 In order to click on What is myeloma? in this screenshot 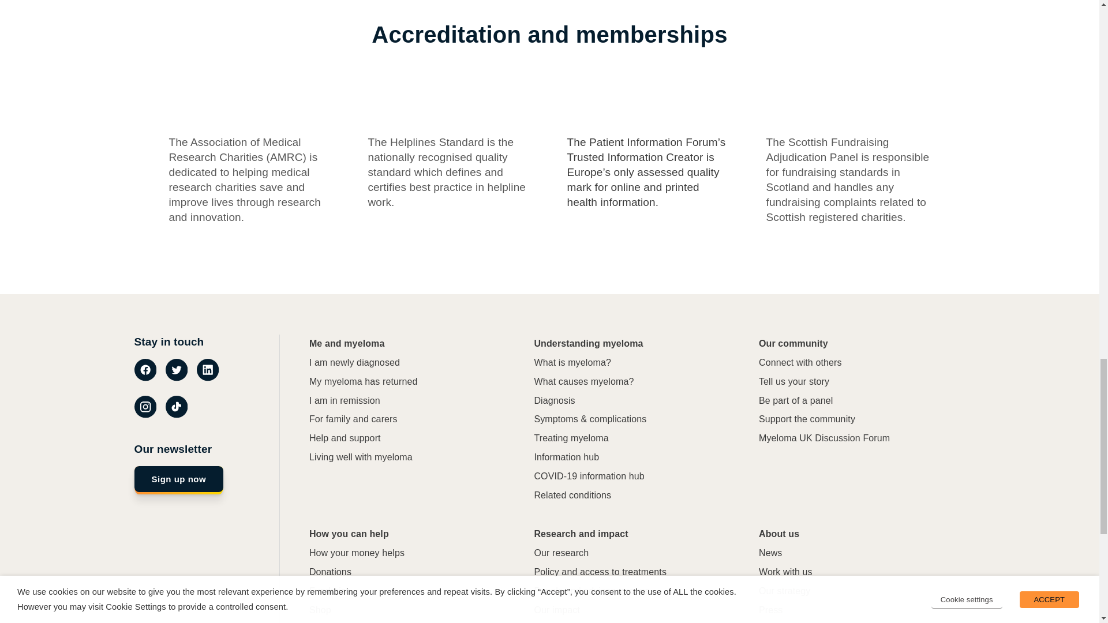, I will do `click(572, 363)`.